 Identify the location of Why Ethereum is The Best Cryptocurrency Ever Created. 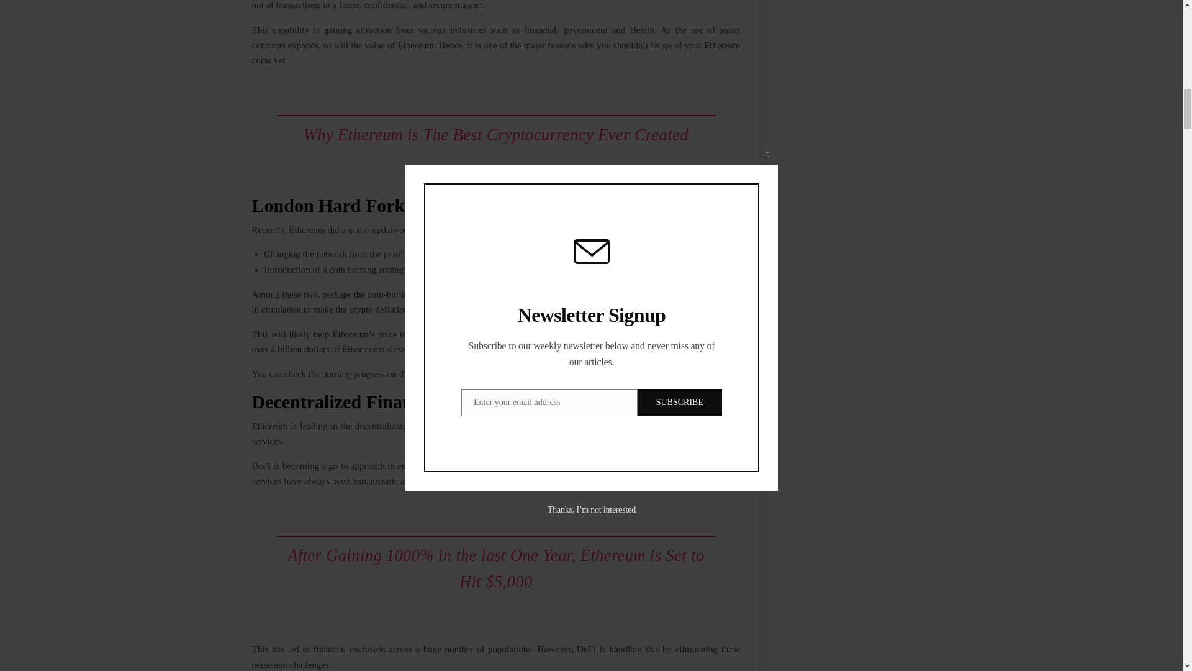
(496, 135).